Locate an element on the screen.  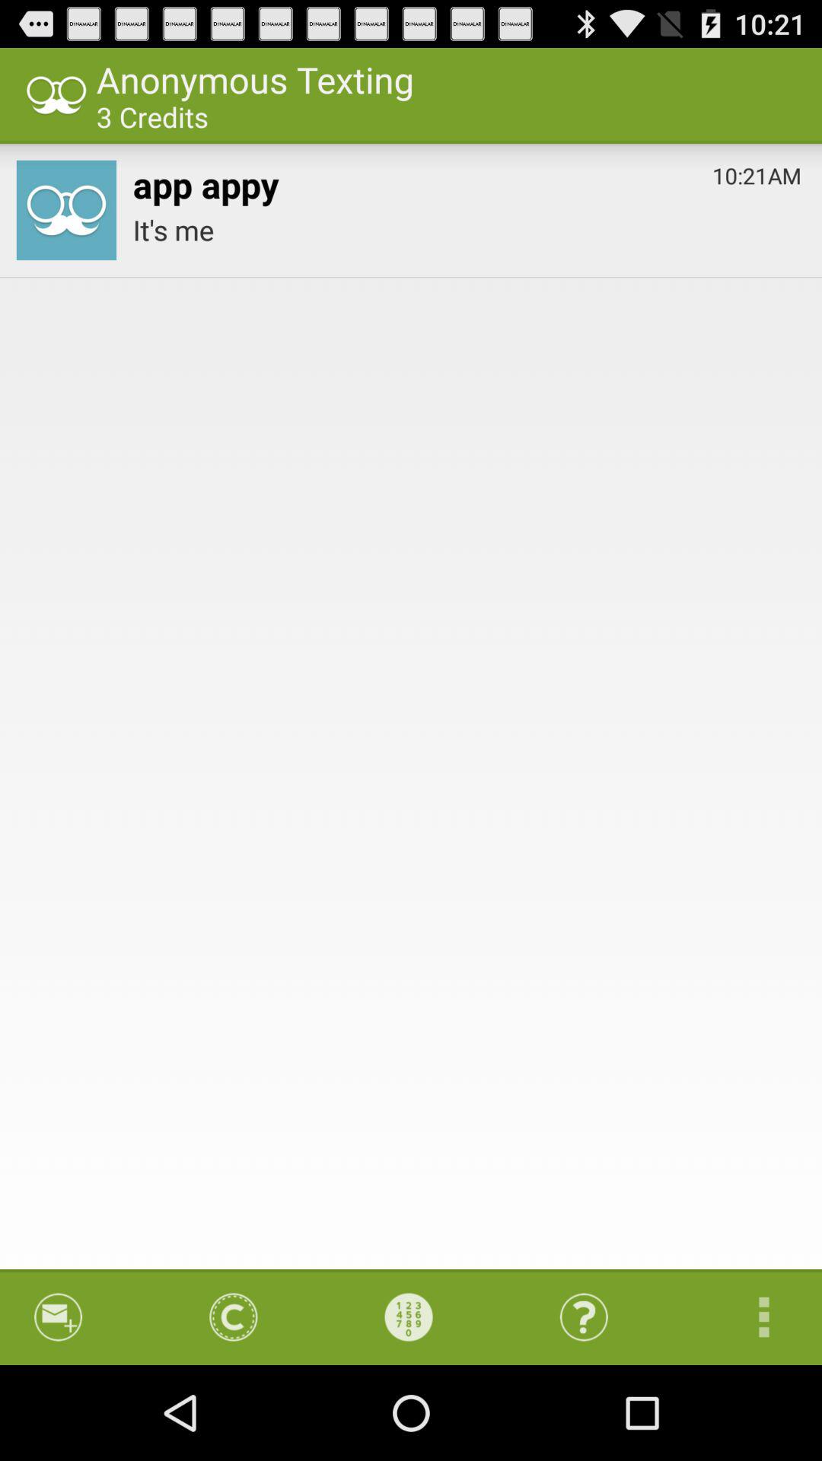
select the icon below the it's me icon is located at coordinates (749, 1316).